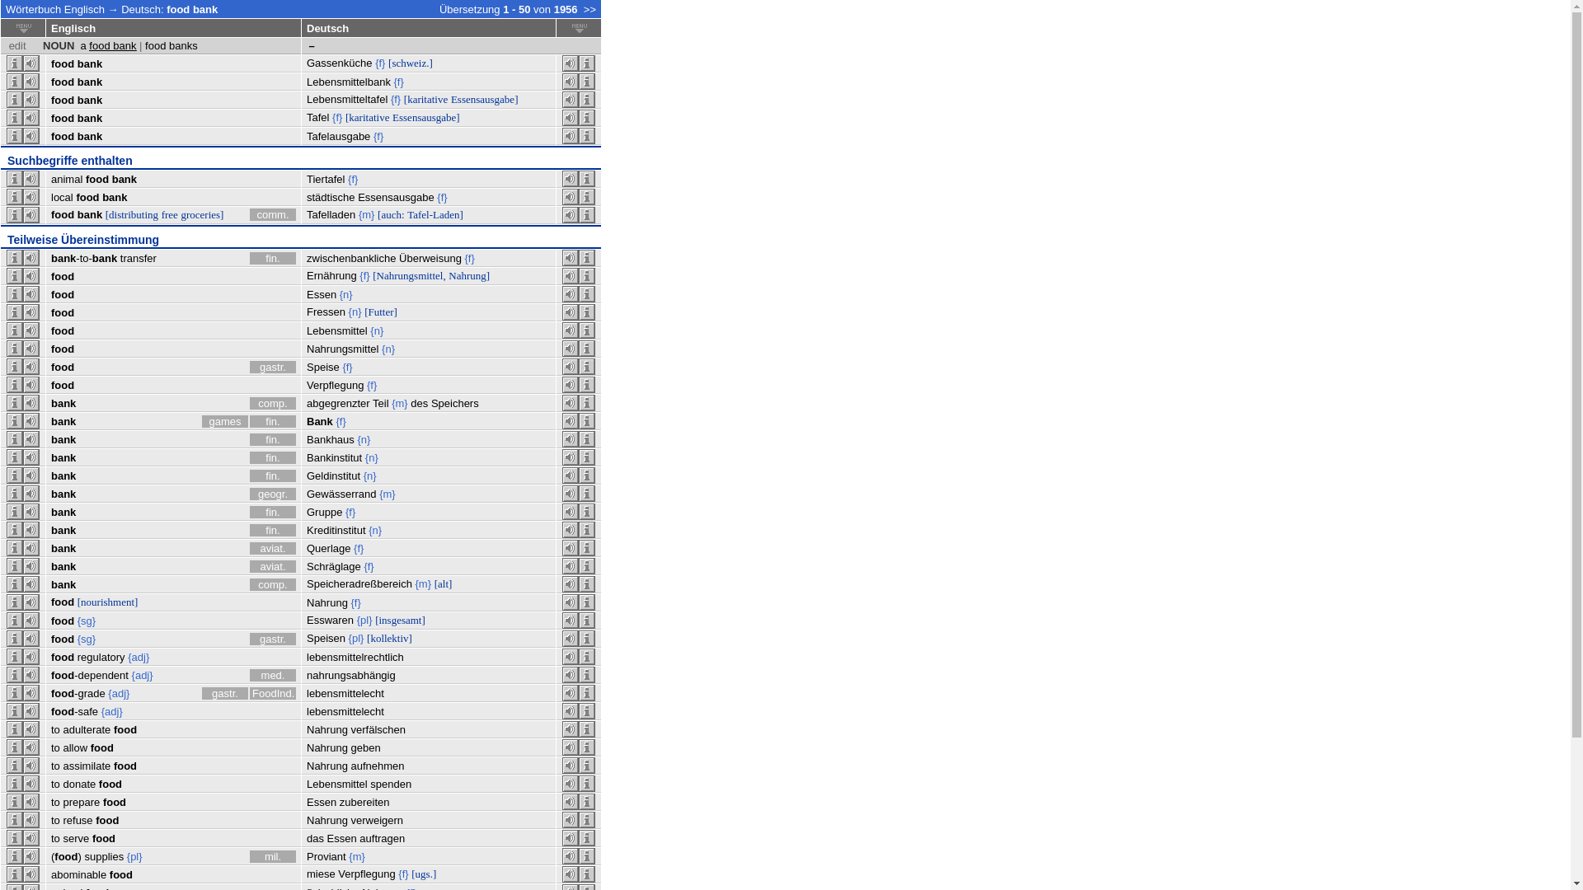 This screenshot has height=890, width=1583. I want to click on zubereiten, so click(364, 803).